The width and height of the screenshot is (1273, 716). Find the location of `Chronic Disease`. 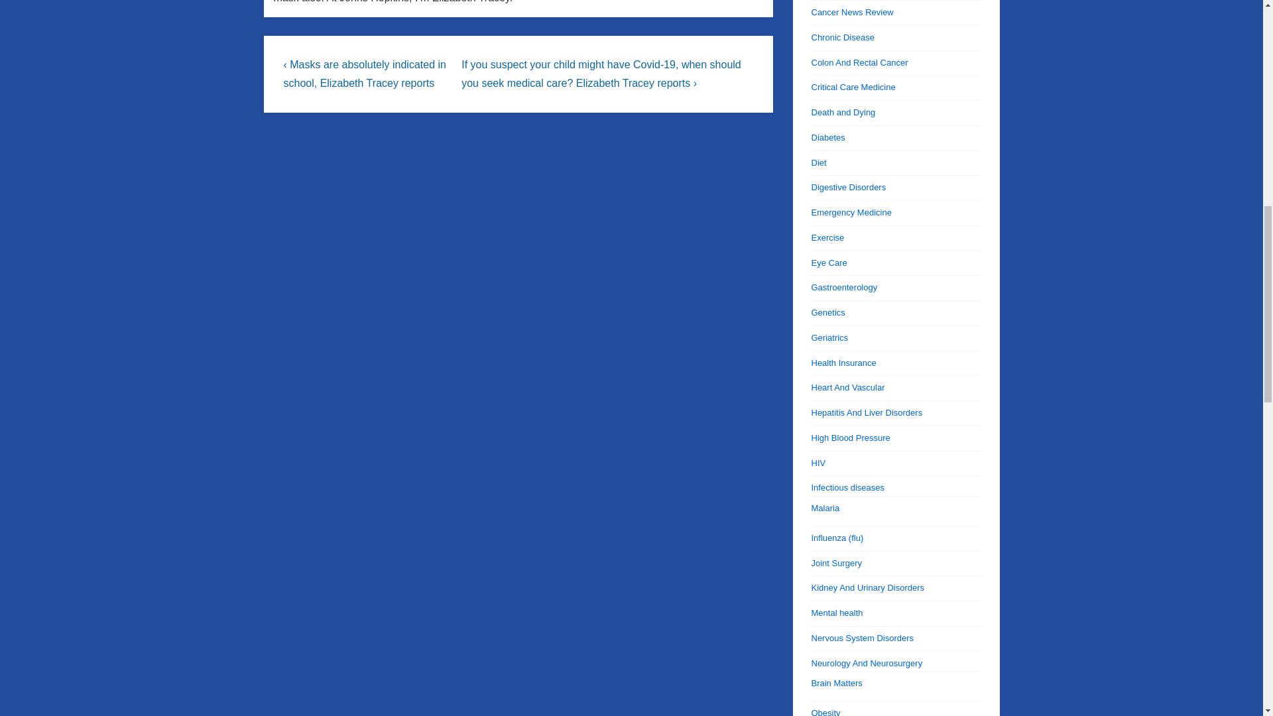

Chronic Disease is located at coordinates (843, 37).